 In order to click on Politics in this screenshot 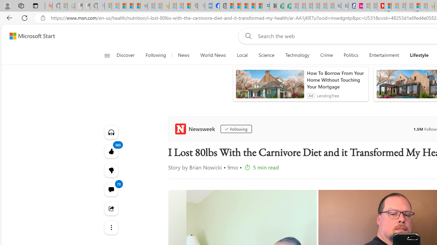, I will do `click(351, 55)`.